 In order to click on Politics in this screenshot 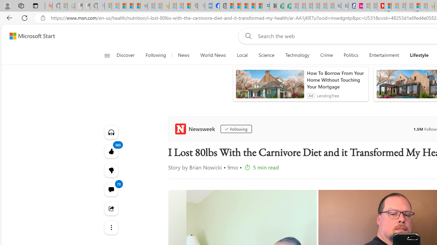, I will do `click(351, 55)`.